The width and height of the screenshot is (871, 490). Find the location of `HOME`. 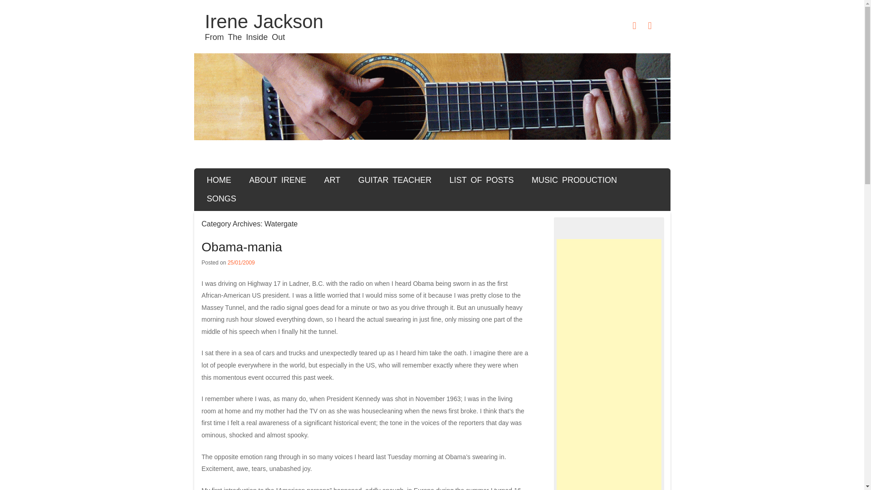

HOME is located at coordinates (219, 180).